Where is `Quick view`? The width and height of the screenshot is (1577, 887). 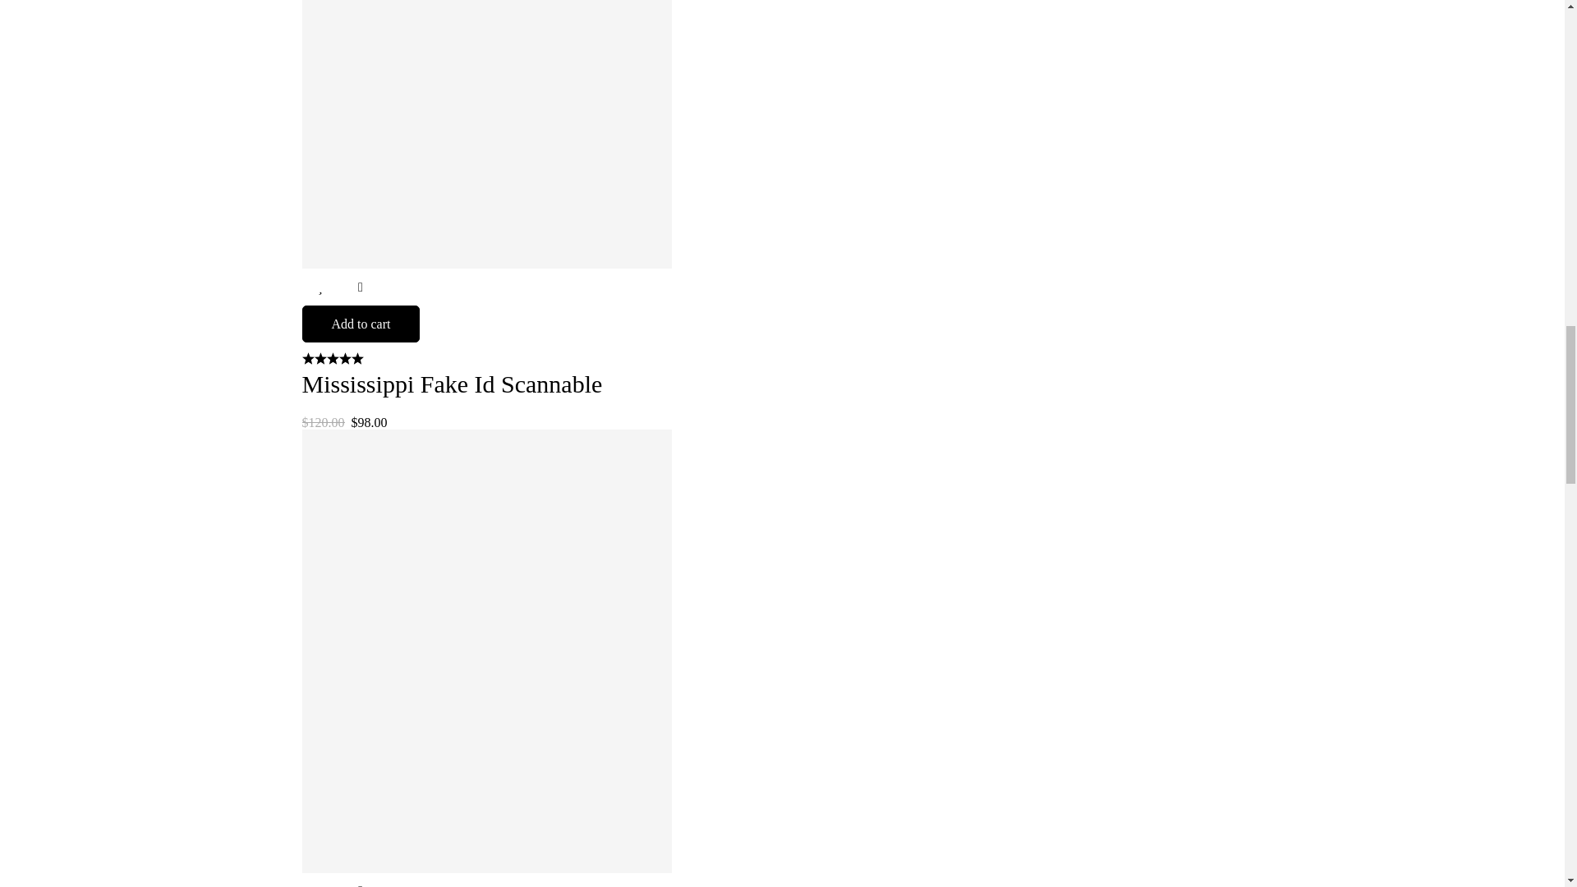
Quick view is located at coordinates (360, 287).